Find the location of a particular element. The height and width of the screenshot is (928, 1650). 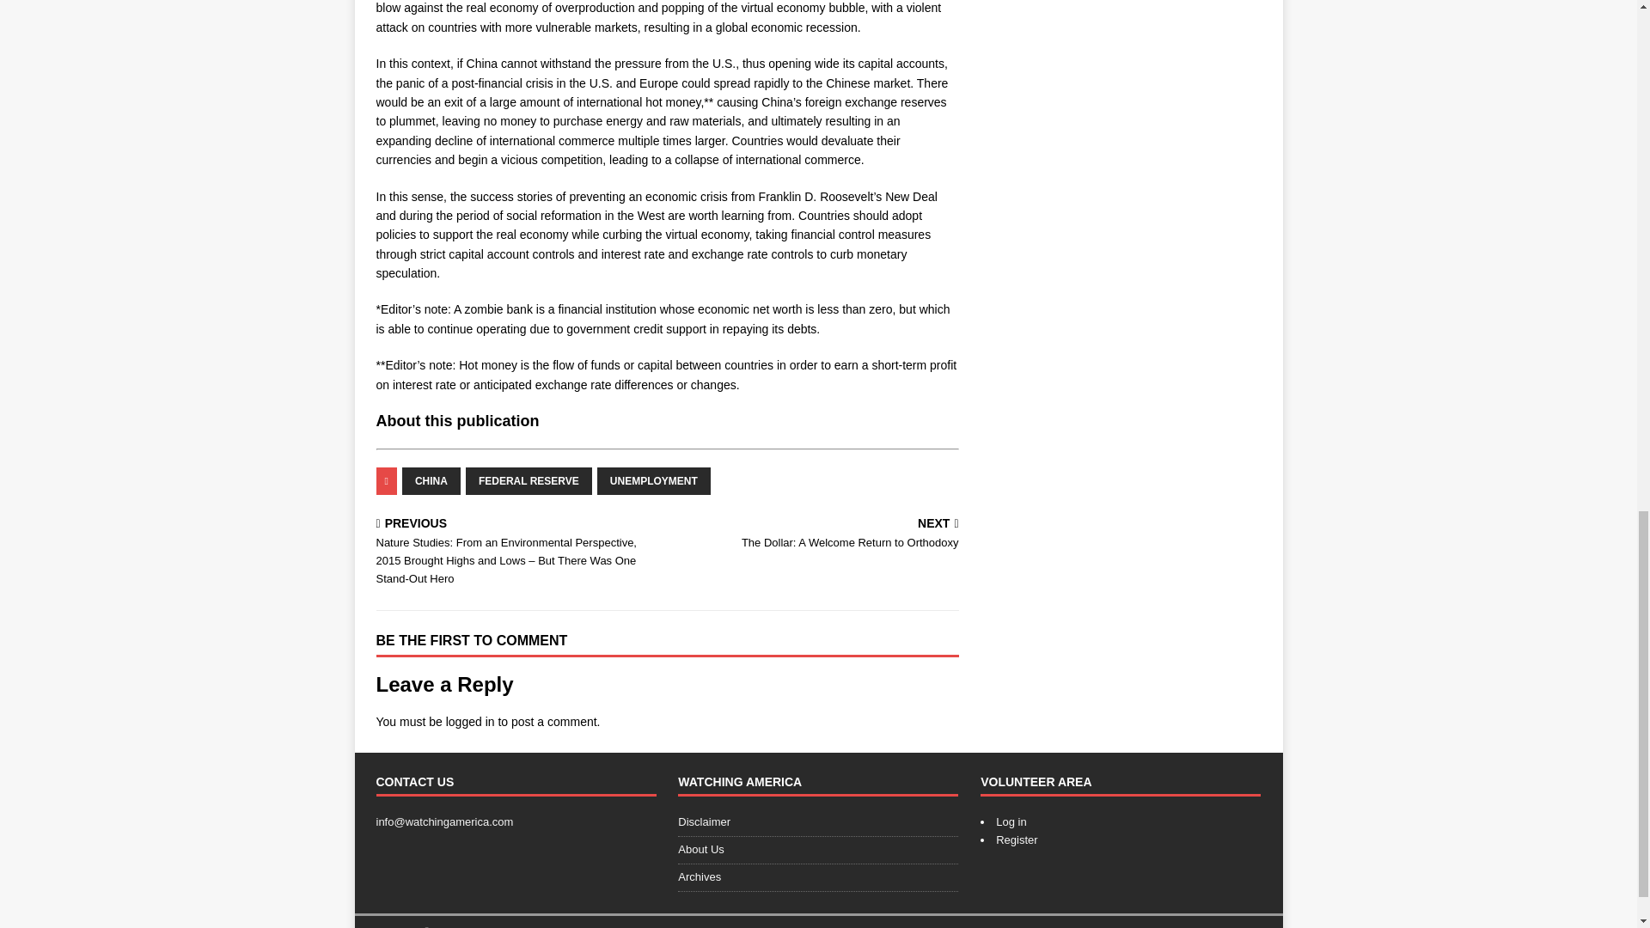

Archives is located at coordinates (818, 876).